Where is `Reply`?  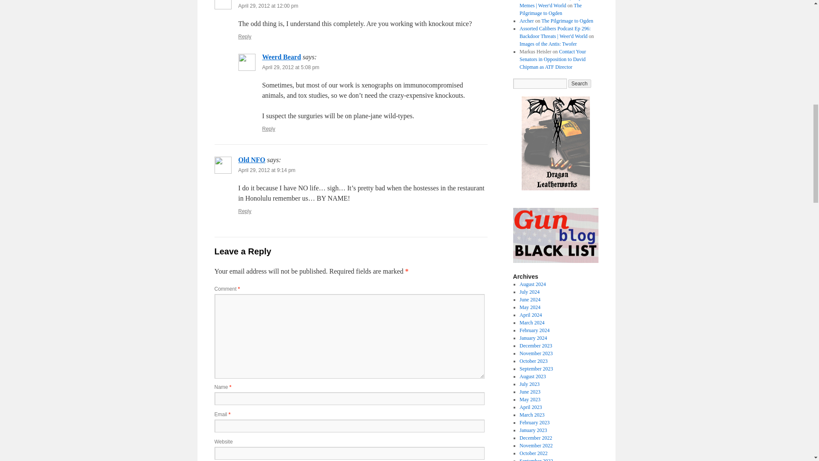 Reply is located at coordinates (245, 211).